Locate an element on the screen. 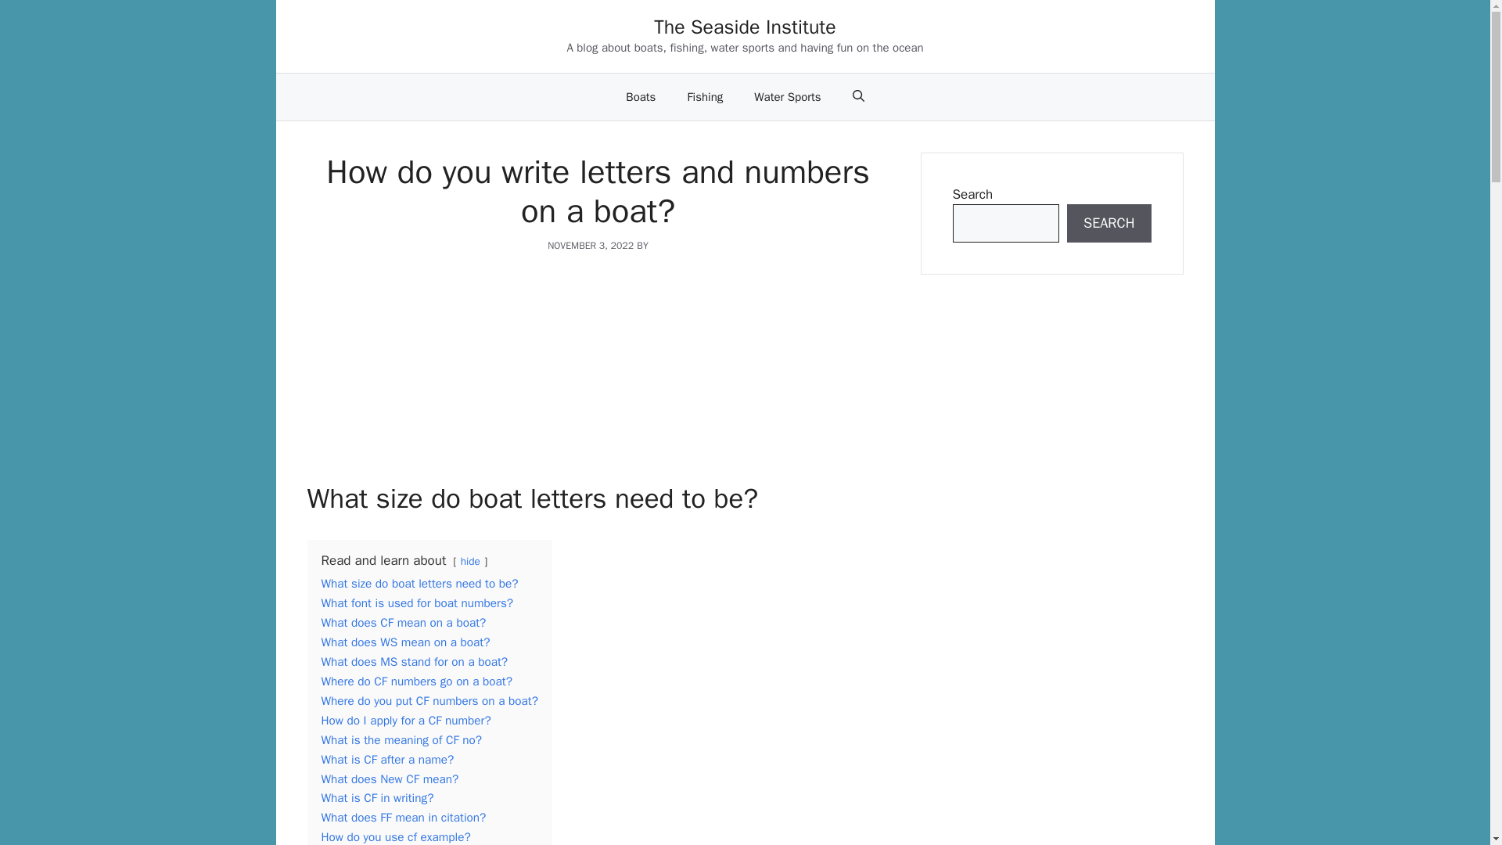  What is CF in writing? is located at coordinates (377, 798).